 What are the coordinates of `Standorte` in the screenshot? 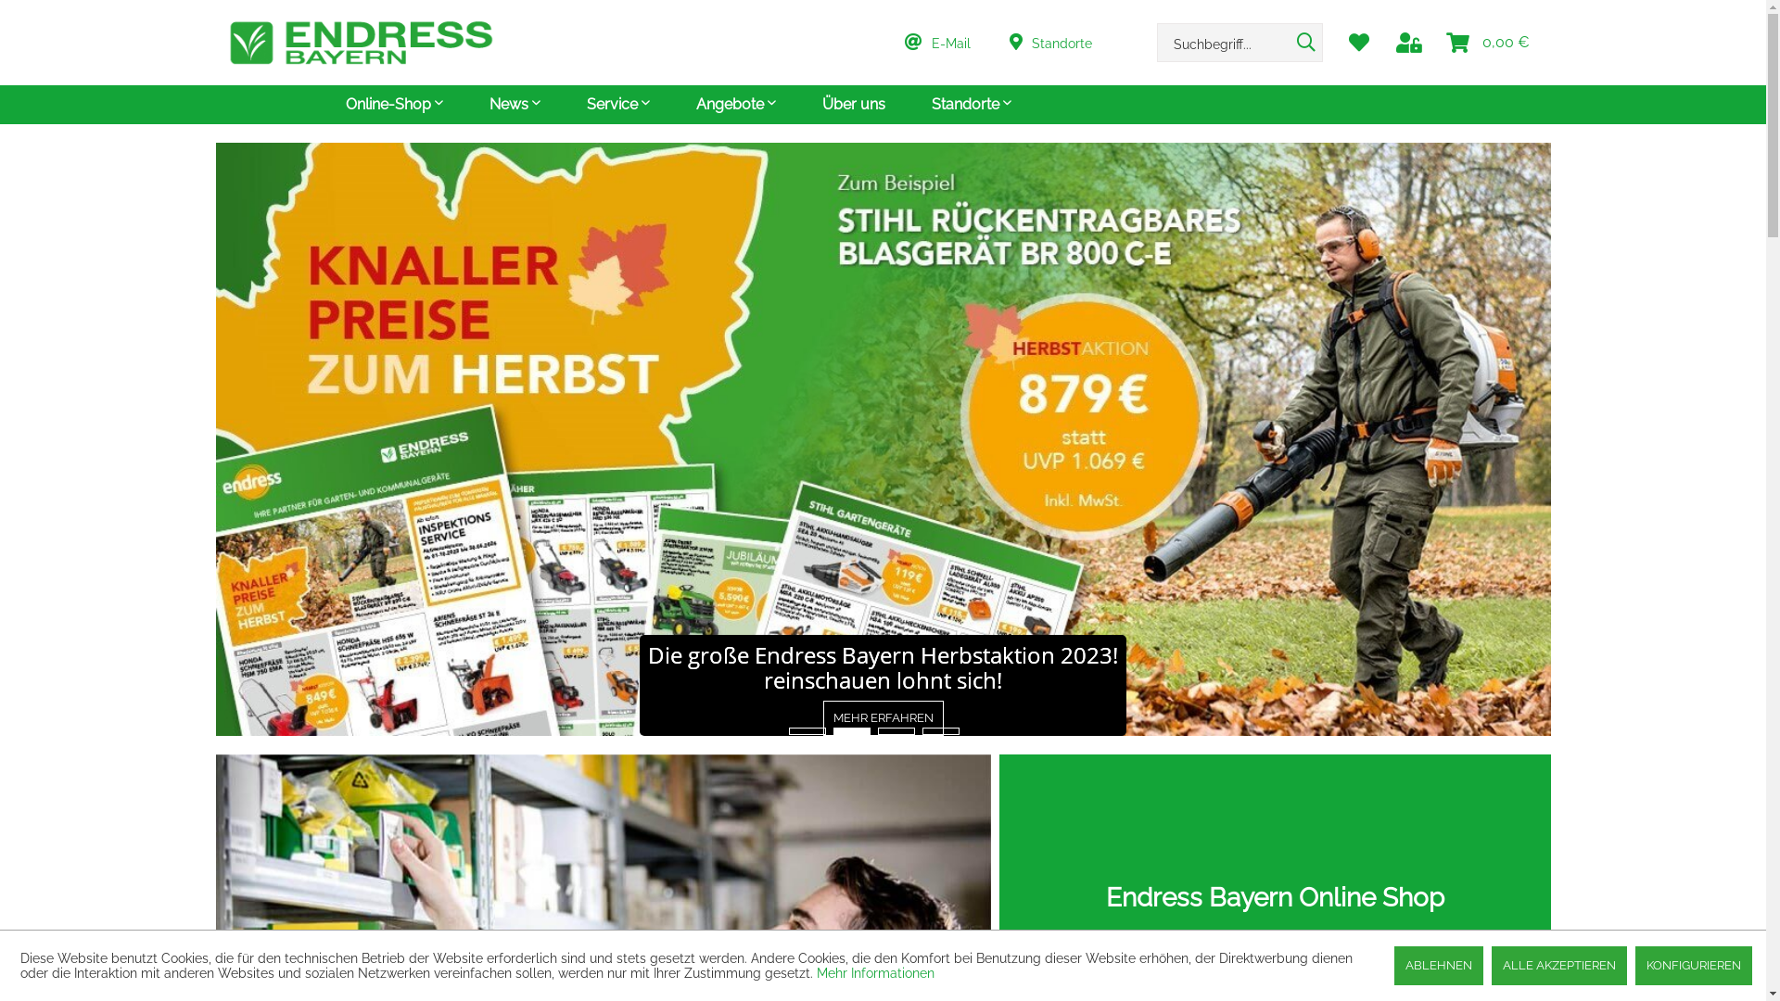 It's located at (971, 105).